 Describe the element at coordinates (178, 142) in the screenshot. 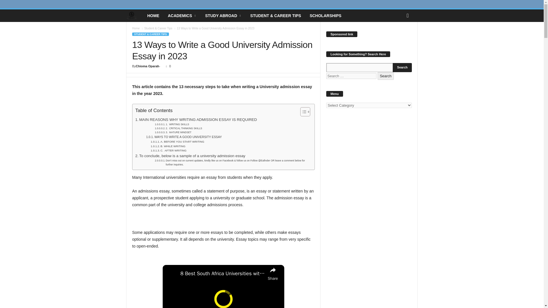

I see `A. BEFORE YOU START WRITING` at that location.